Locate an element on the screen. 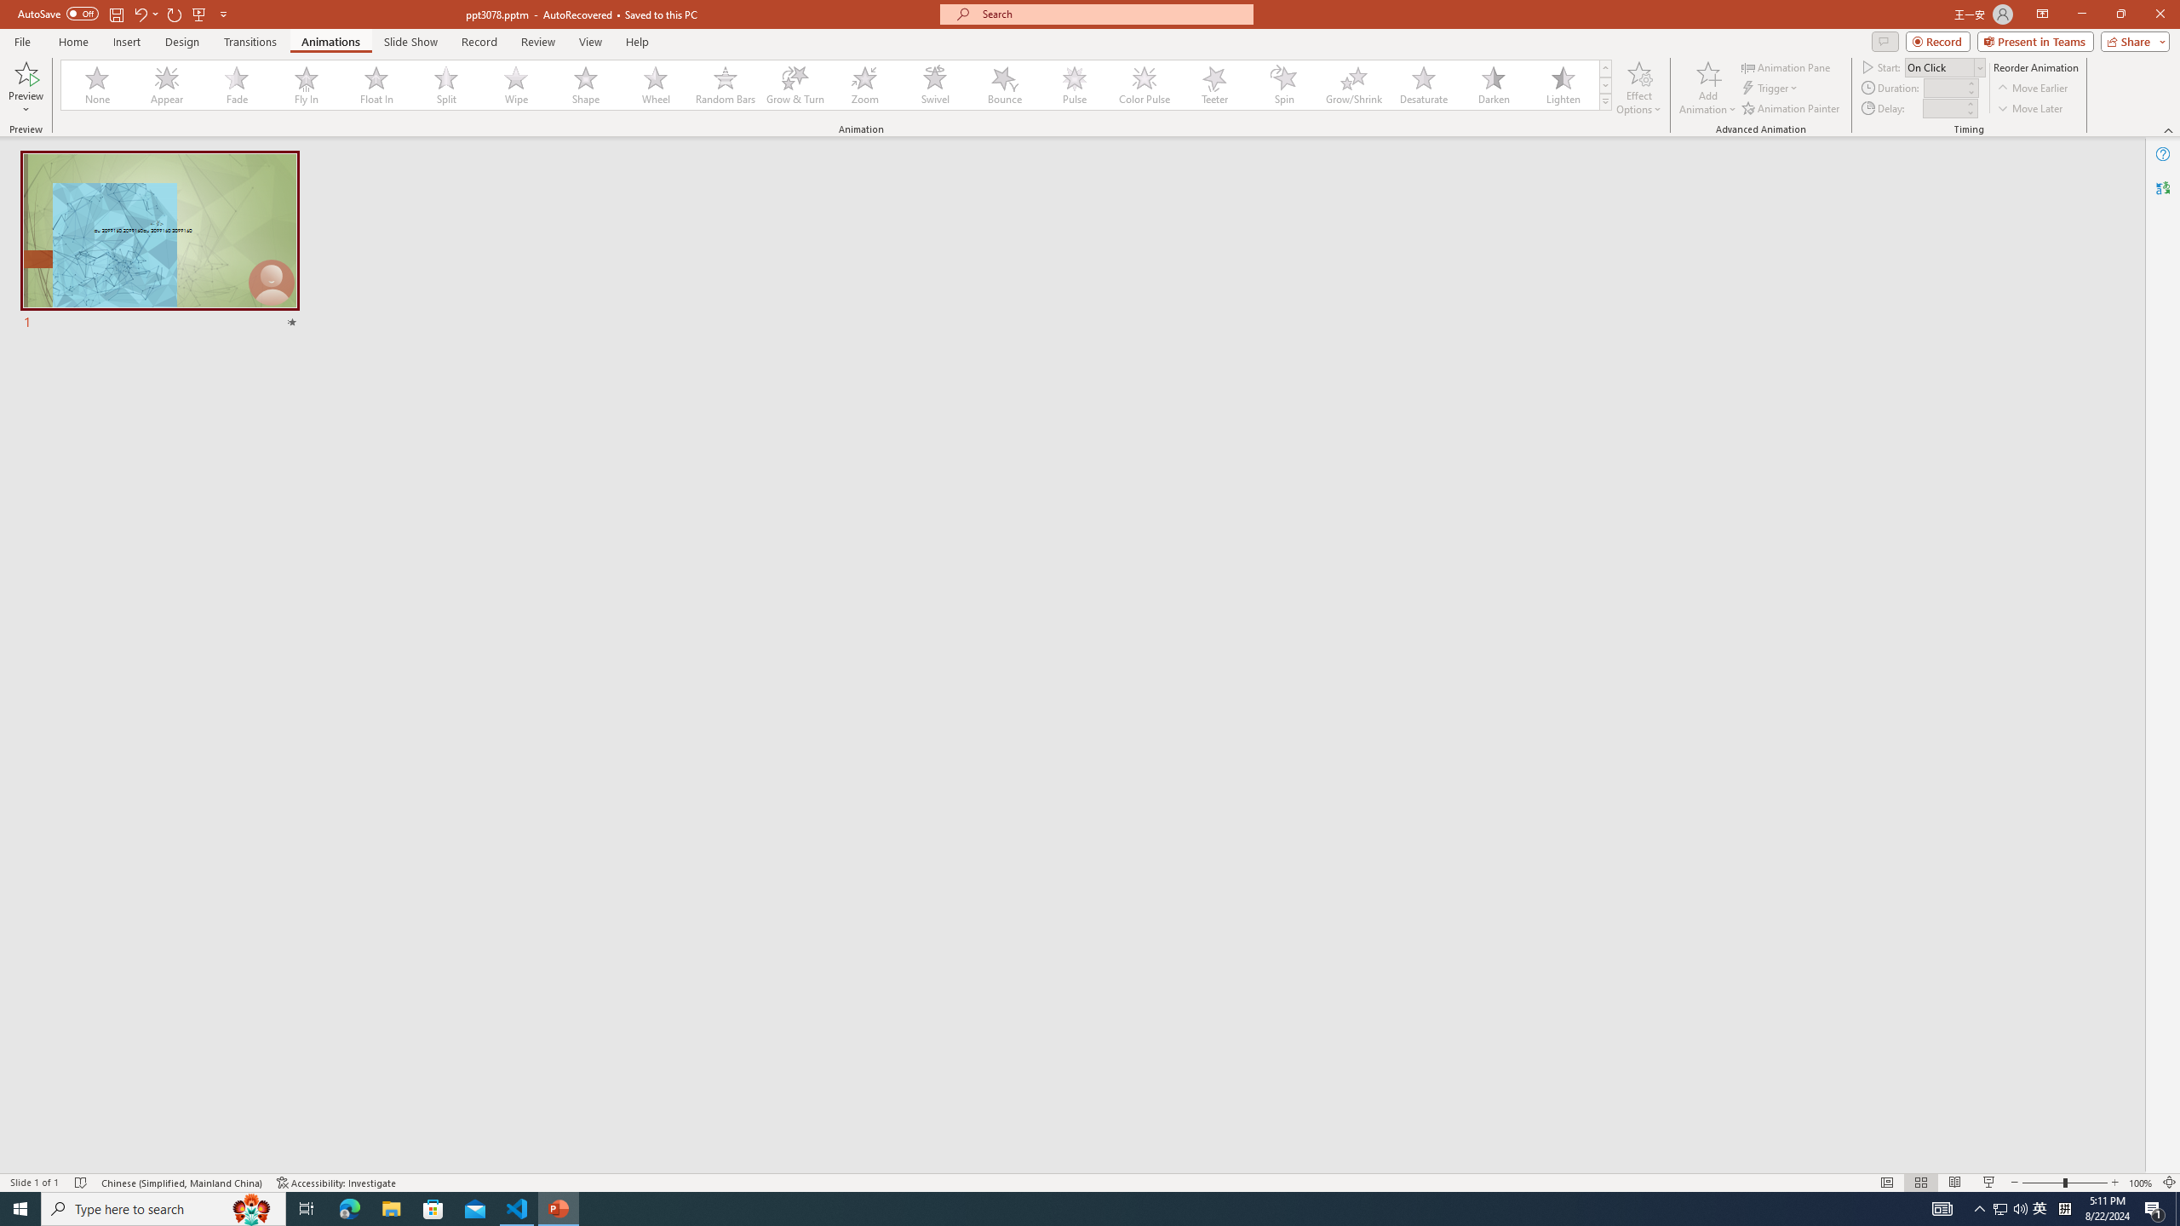 The width and height of the screenshot is (2180, 1226). Add Animation is located at coordinates (1708, 88).